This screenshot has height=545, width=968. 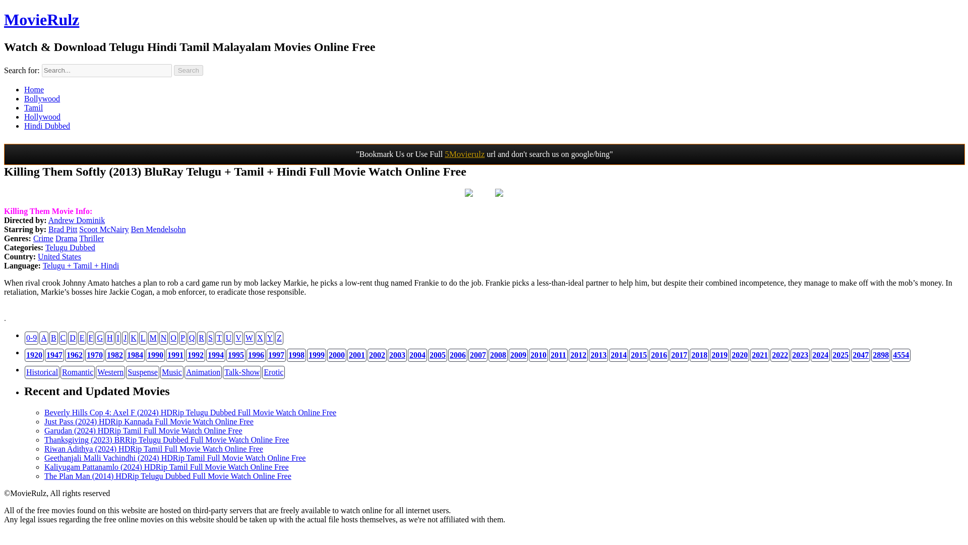 I want to click on Ben Mendelsohn, so click(x=158, y=229).